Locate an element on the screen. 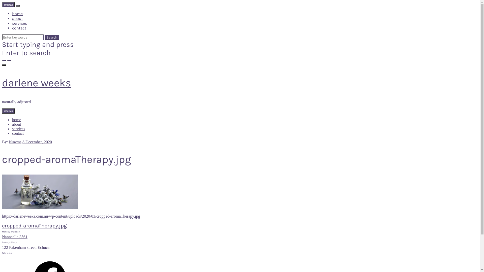  122 Pakenham street, Echuca is located at coordinates (26, 247).